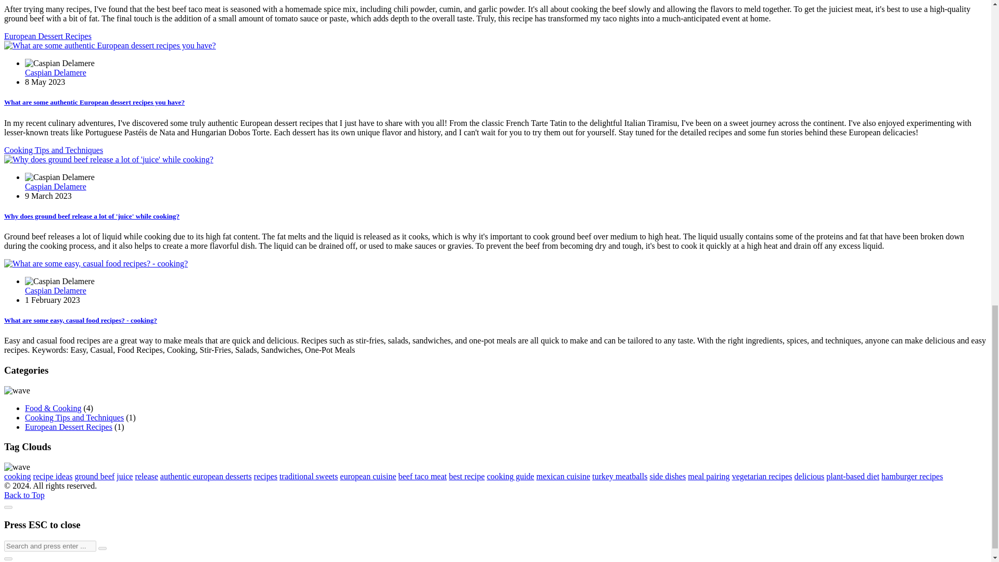  Describe the element at coordinates (206, 477) in the screenshot. I see `authentic european desserts` at that location.